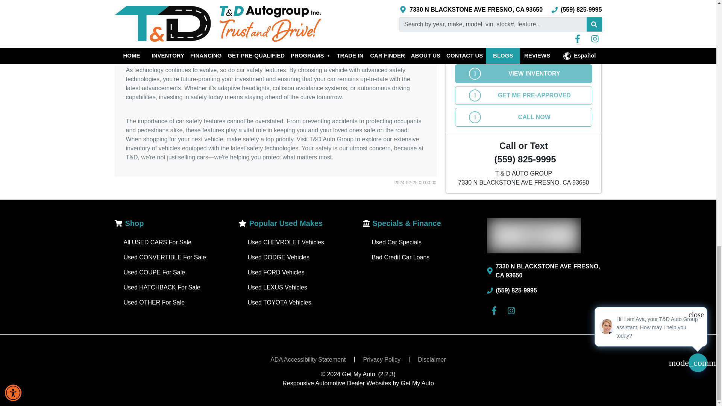 This screenshot has width=722, height=406. What do you see at coordinates (308, 360) in the screenshot?
I see `ADA Accessibility Statement` at bounding box center [308, 360].